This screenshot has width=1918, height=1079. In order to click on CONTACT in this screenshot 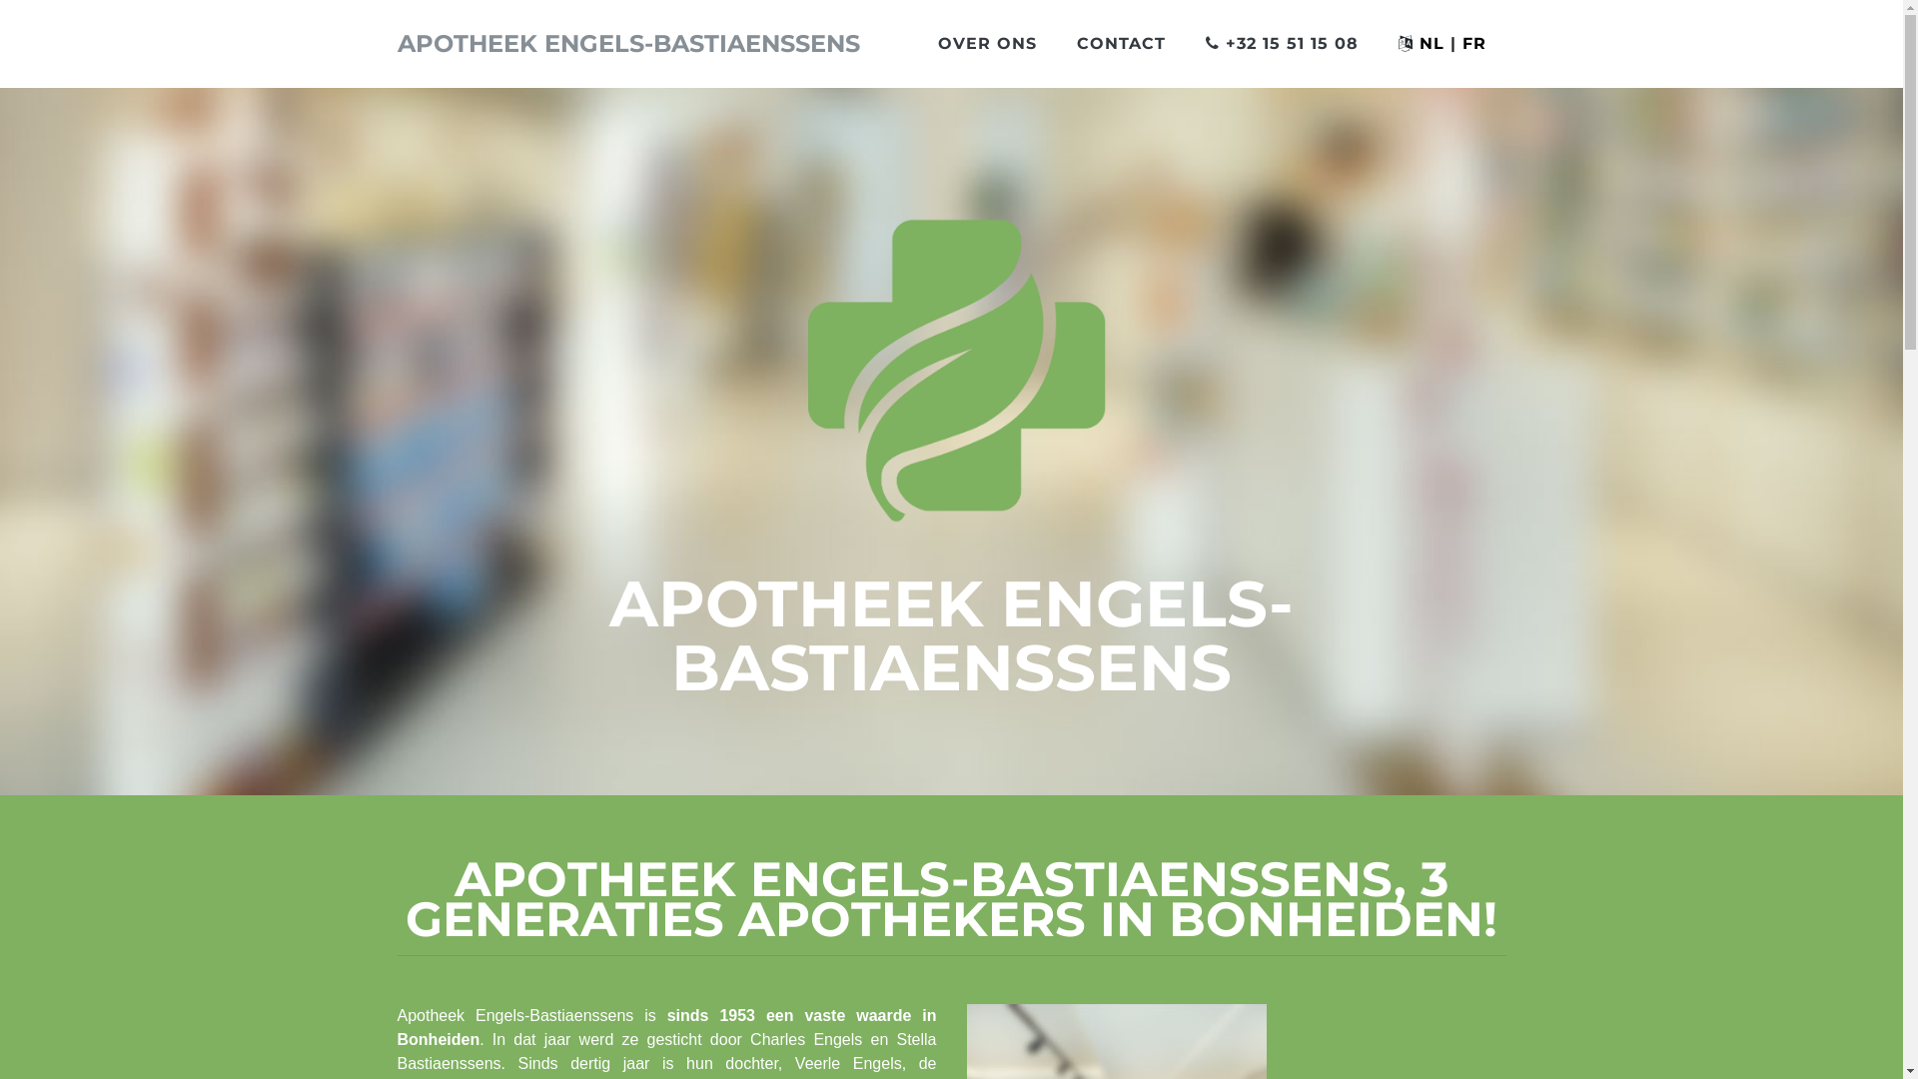, I will do `click(1121, 44)`.